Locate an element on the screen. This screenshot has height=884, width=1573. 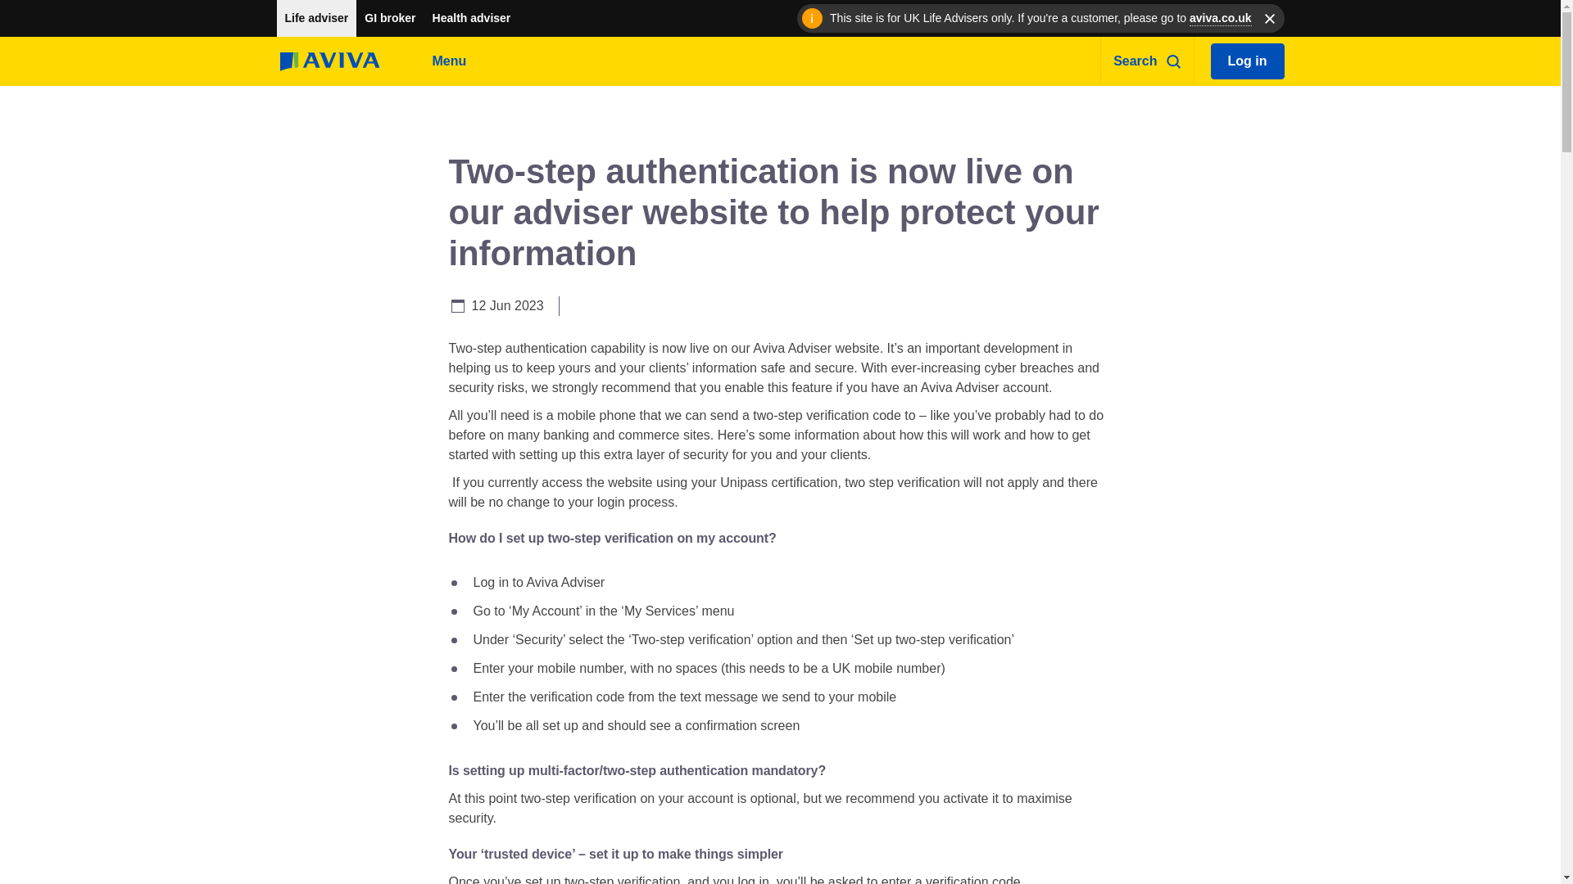
aviva.co.uk is located at coordinates (1221, 19).